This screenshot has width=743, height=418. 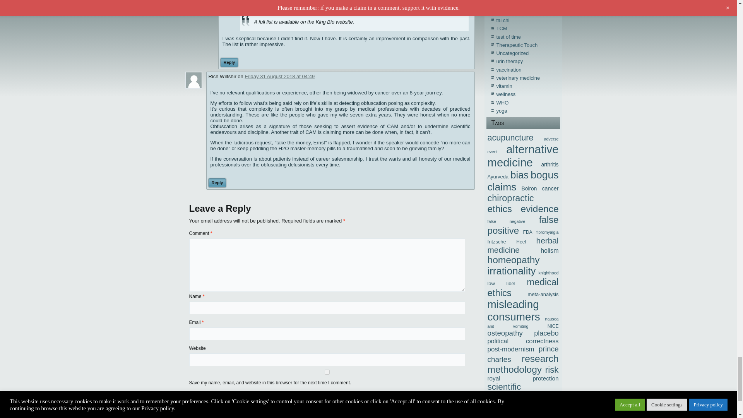 I want to click on subscribe, so click(x=191, y=413).